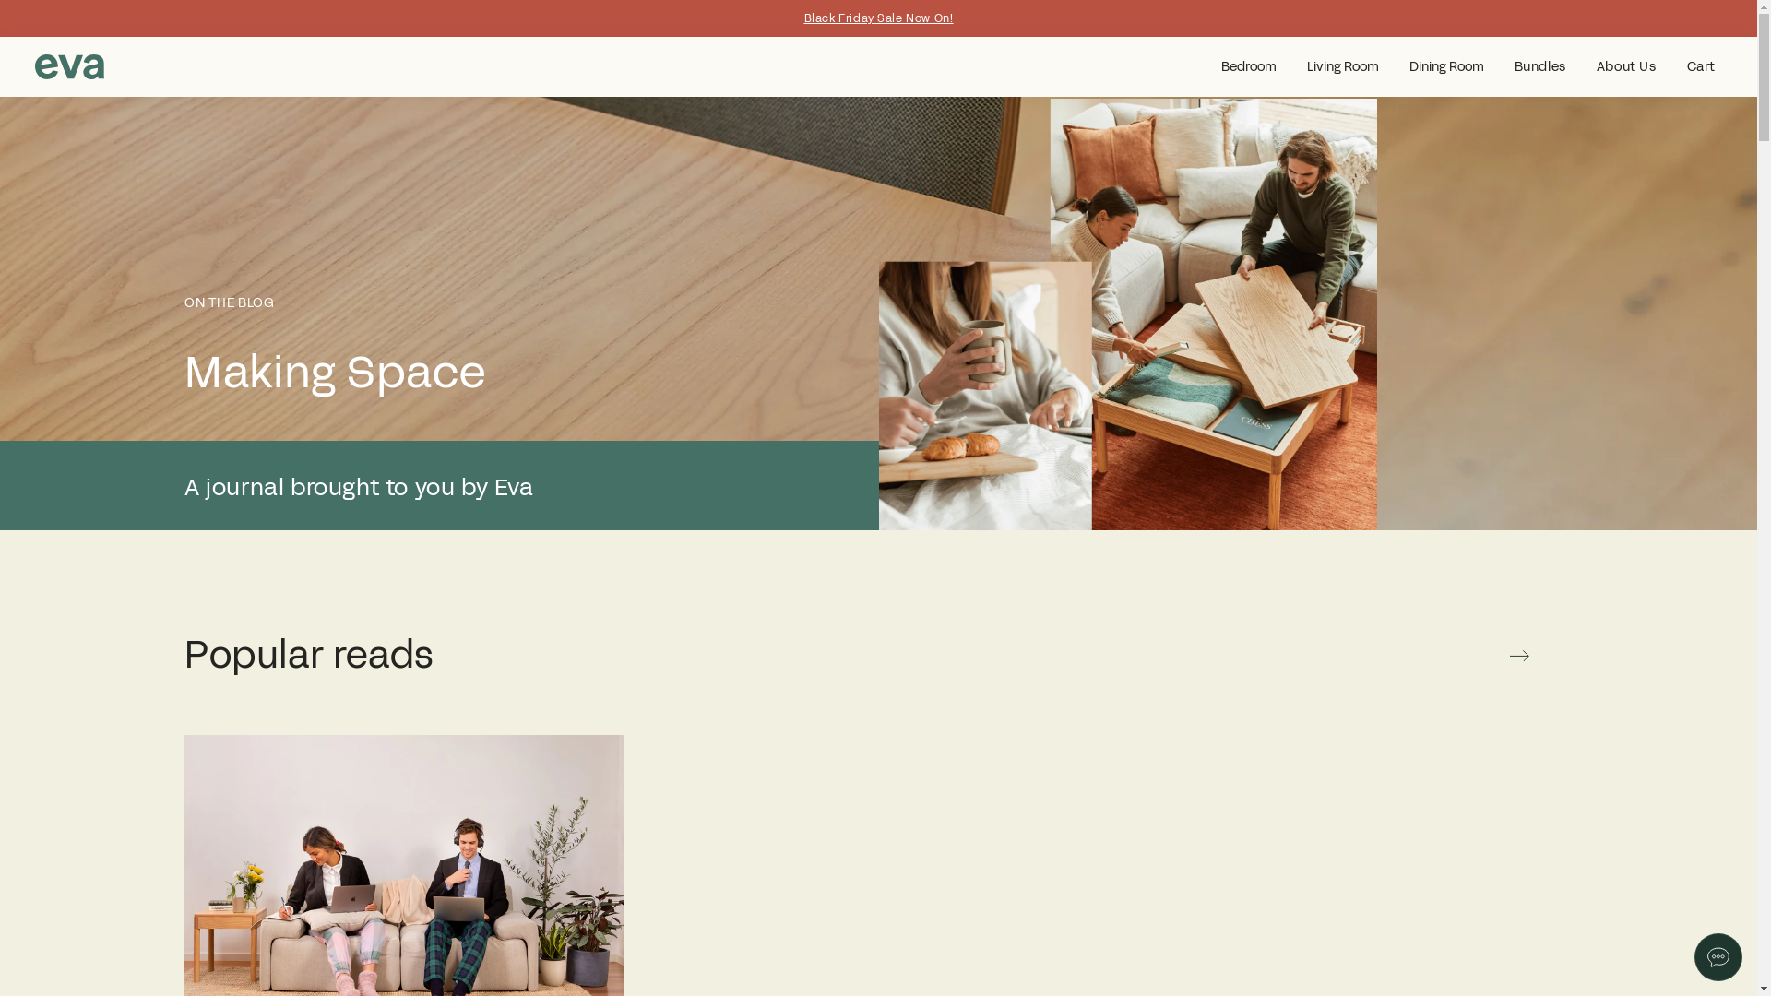  Describe the element at coordinates (1343, 67) in the screenshot. I see `Living Room` at that location.